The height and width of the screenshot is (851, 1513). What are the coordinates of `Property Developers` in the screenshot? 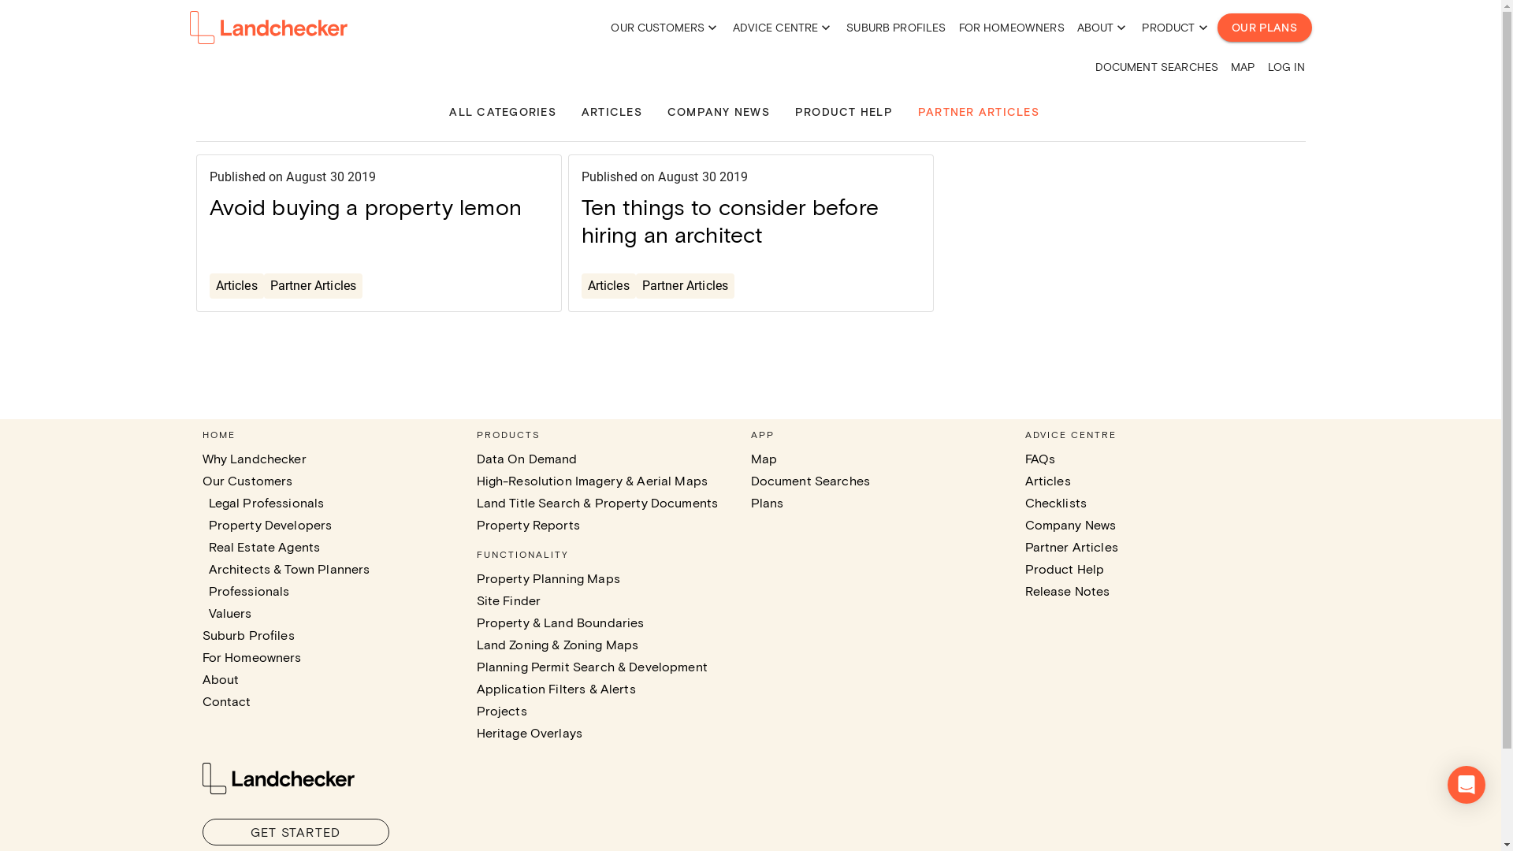 It's located at (270, 525).